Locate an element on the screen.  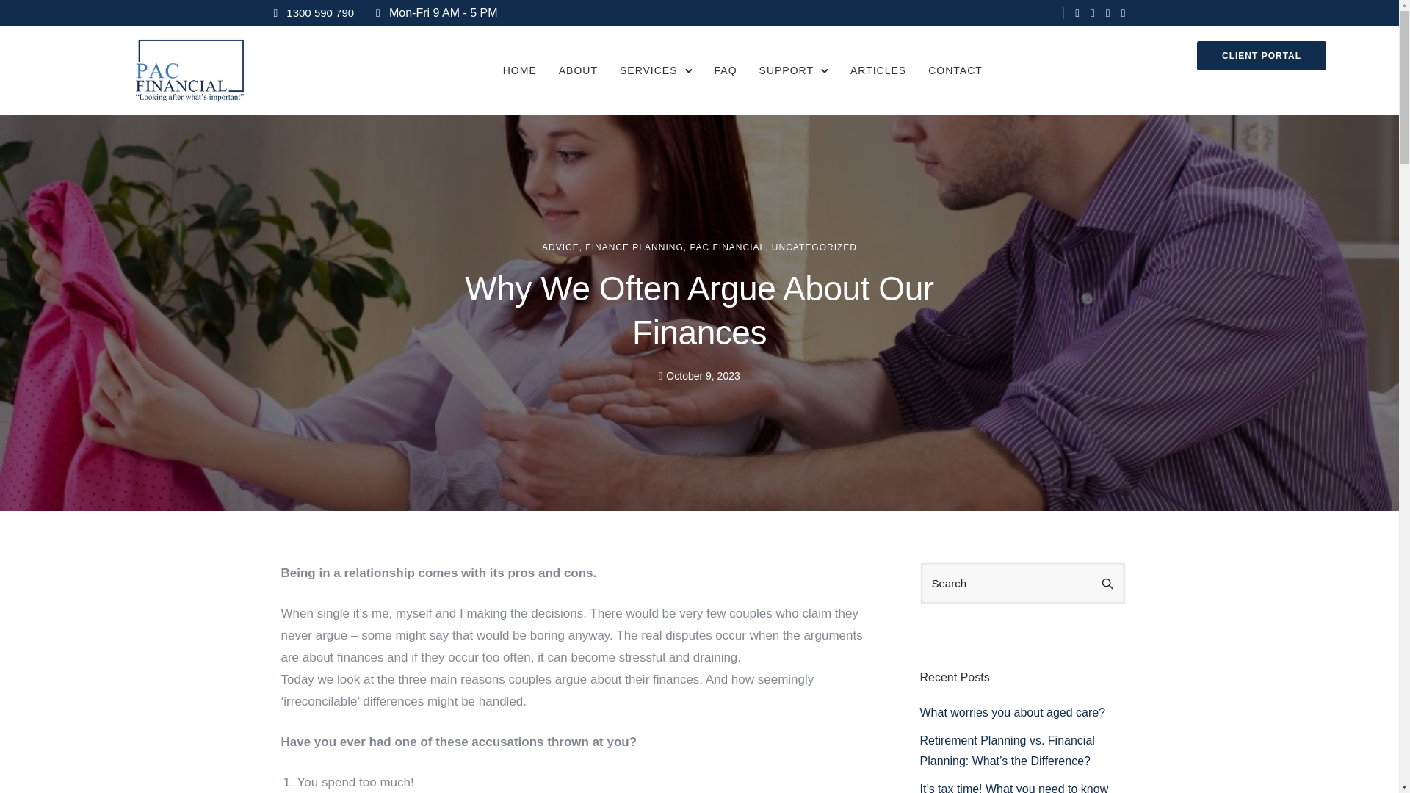
ABOUT is located at coordinates (577, 70).